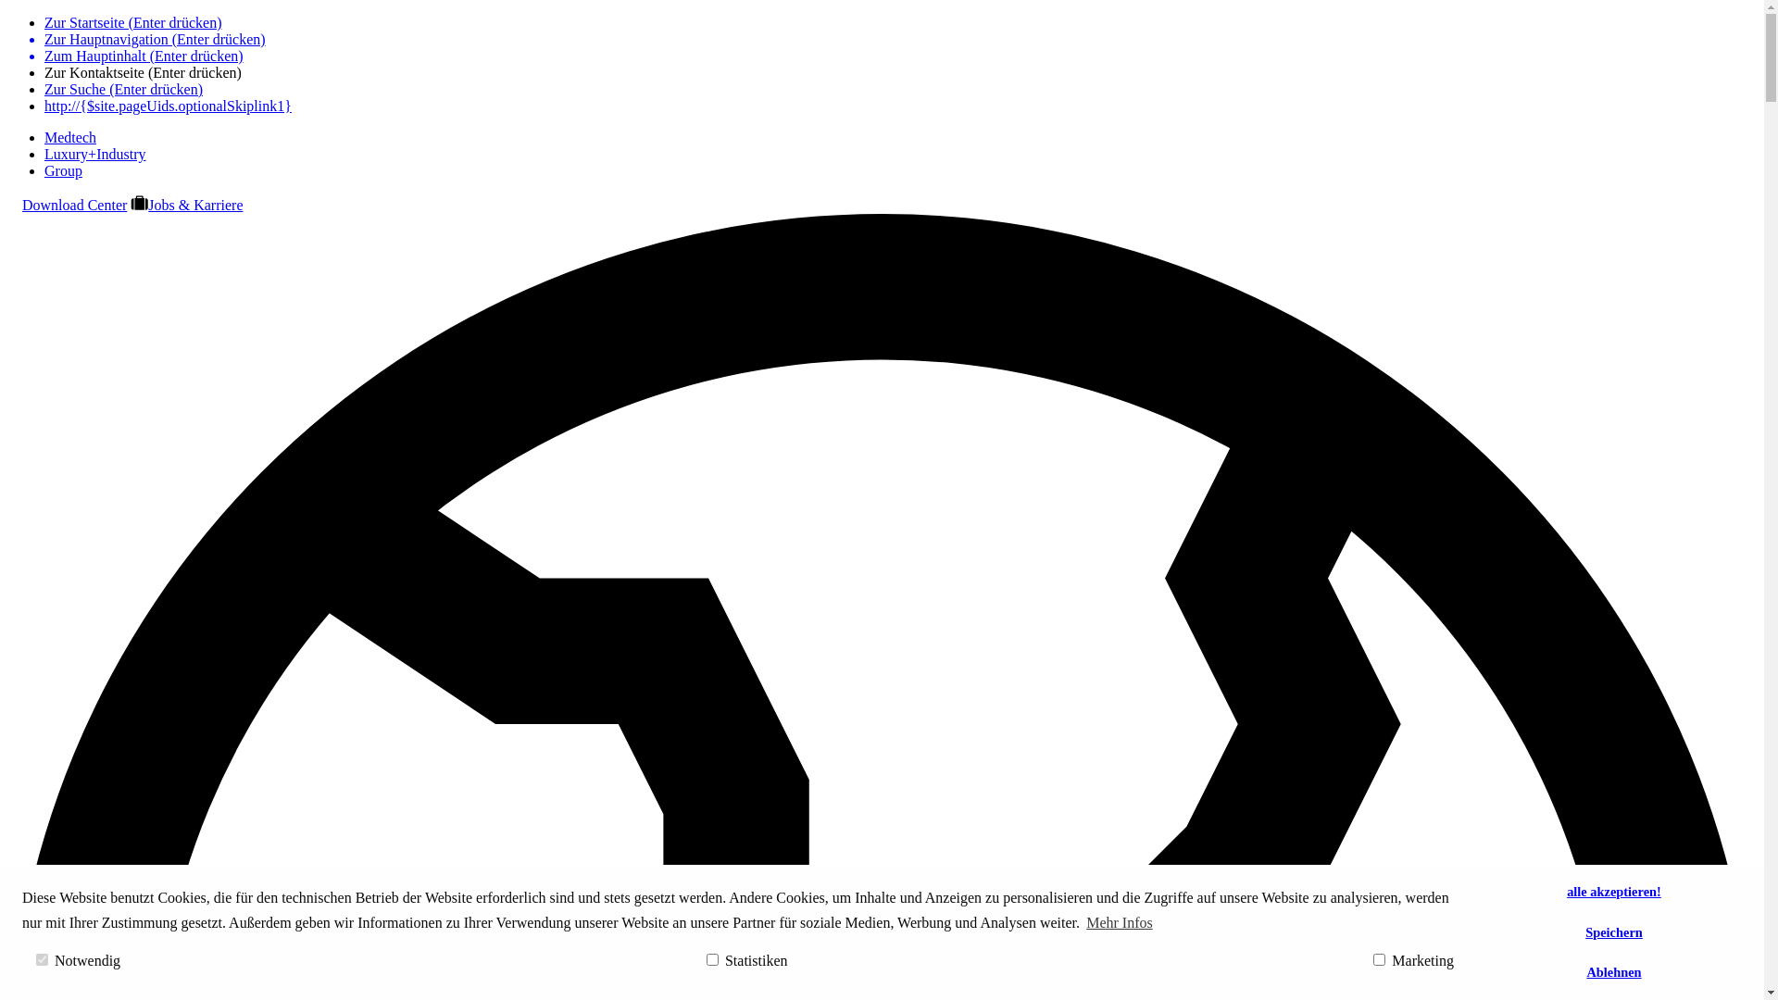 The image size is (1778, 1000). Describe the element at coordinates (63, 170) in the screenshot. I see `Group` at that location.